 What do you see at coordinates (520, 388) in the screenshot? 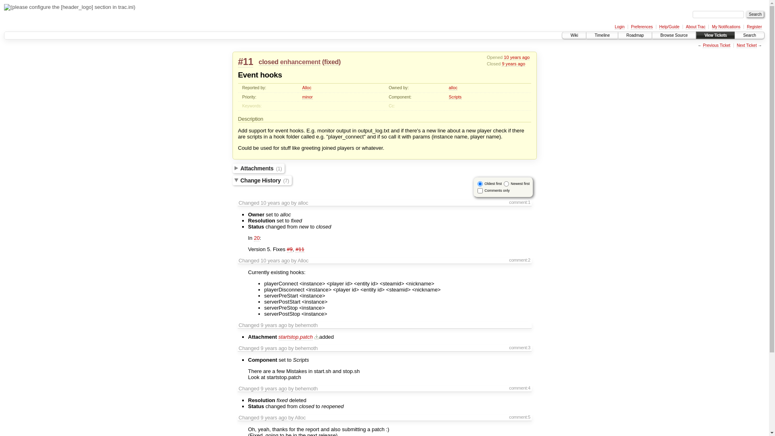
I see `comment:4` at bounding box center [520, 388].